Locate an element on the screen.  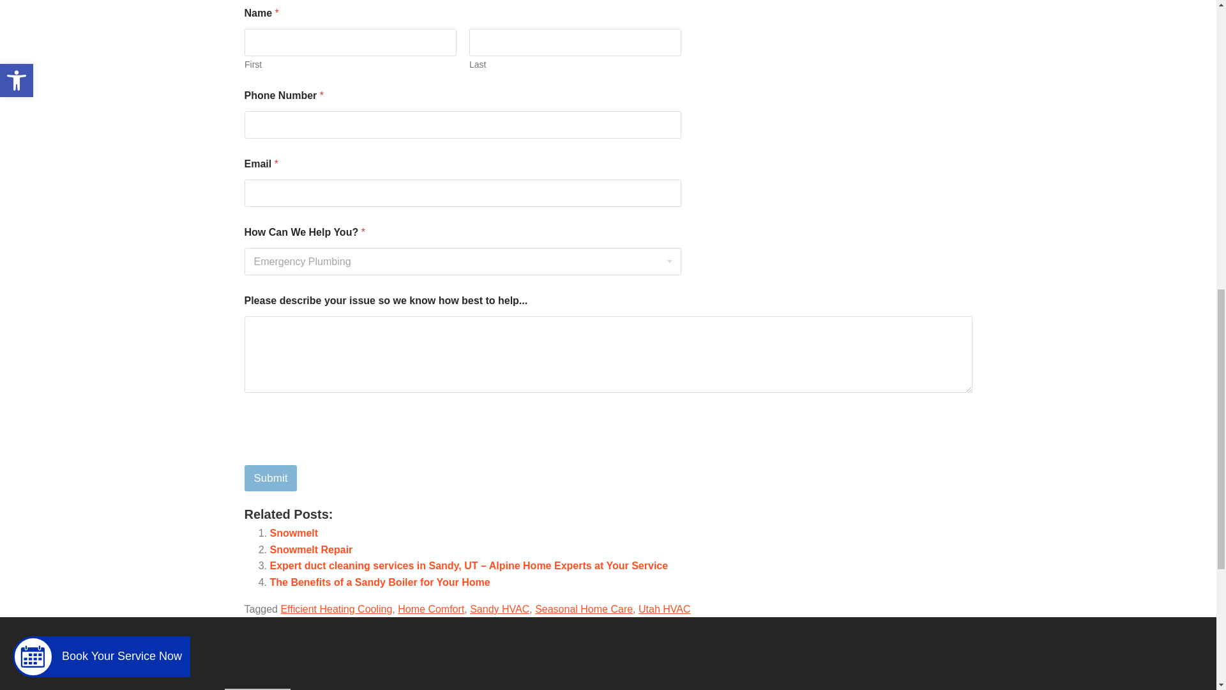
Submit is located at coordinates (270, 478).